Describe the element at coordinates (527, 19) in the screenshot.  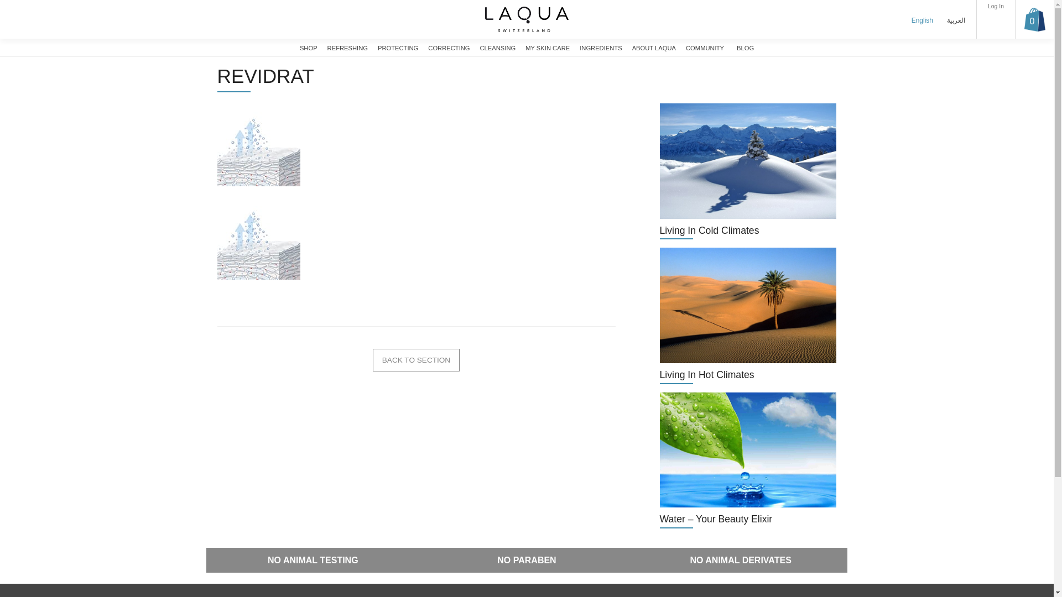
I see `LAQUA UAE` at that location.